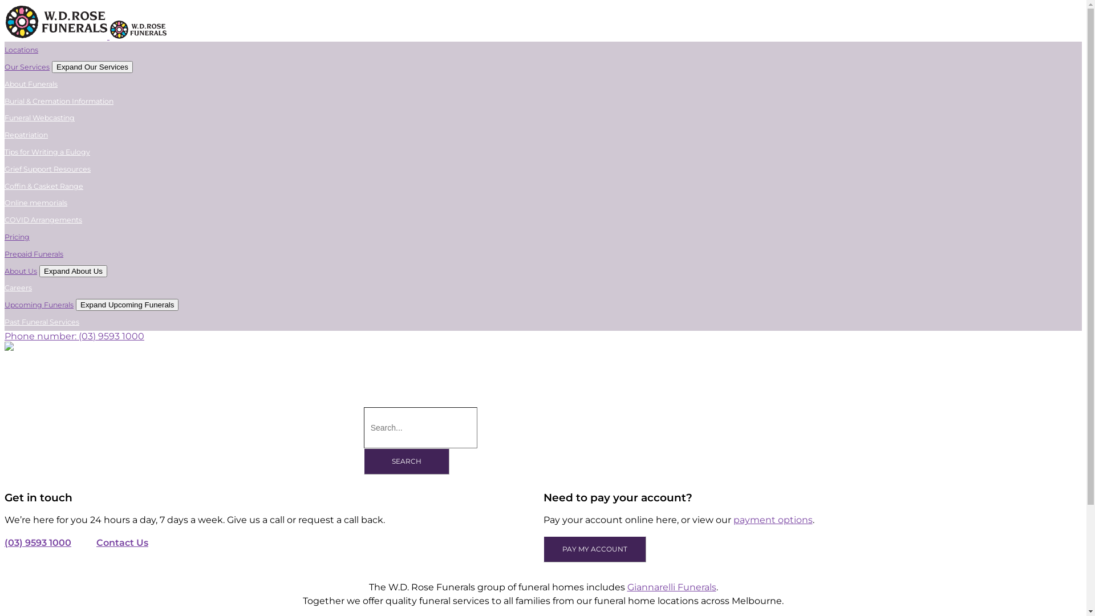 This screenshot has width=1095, height=616. What do you see at coordinates (17, 237) in the screenshot?
I see `Pricing` at bounding box center [17, 237].